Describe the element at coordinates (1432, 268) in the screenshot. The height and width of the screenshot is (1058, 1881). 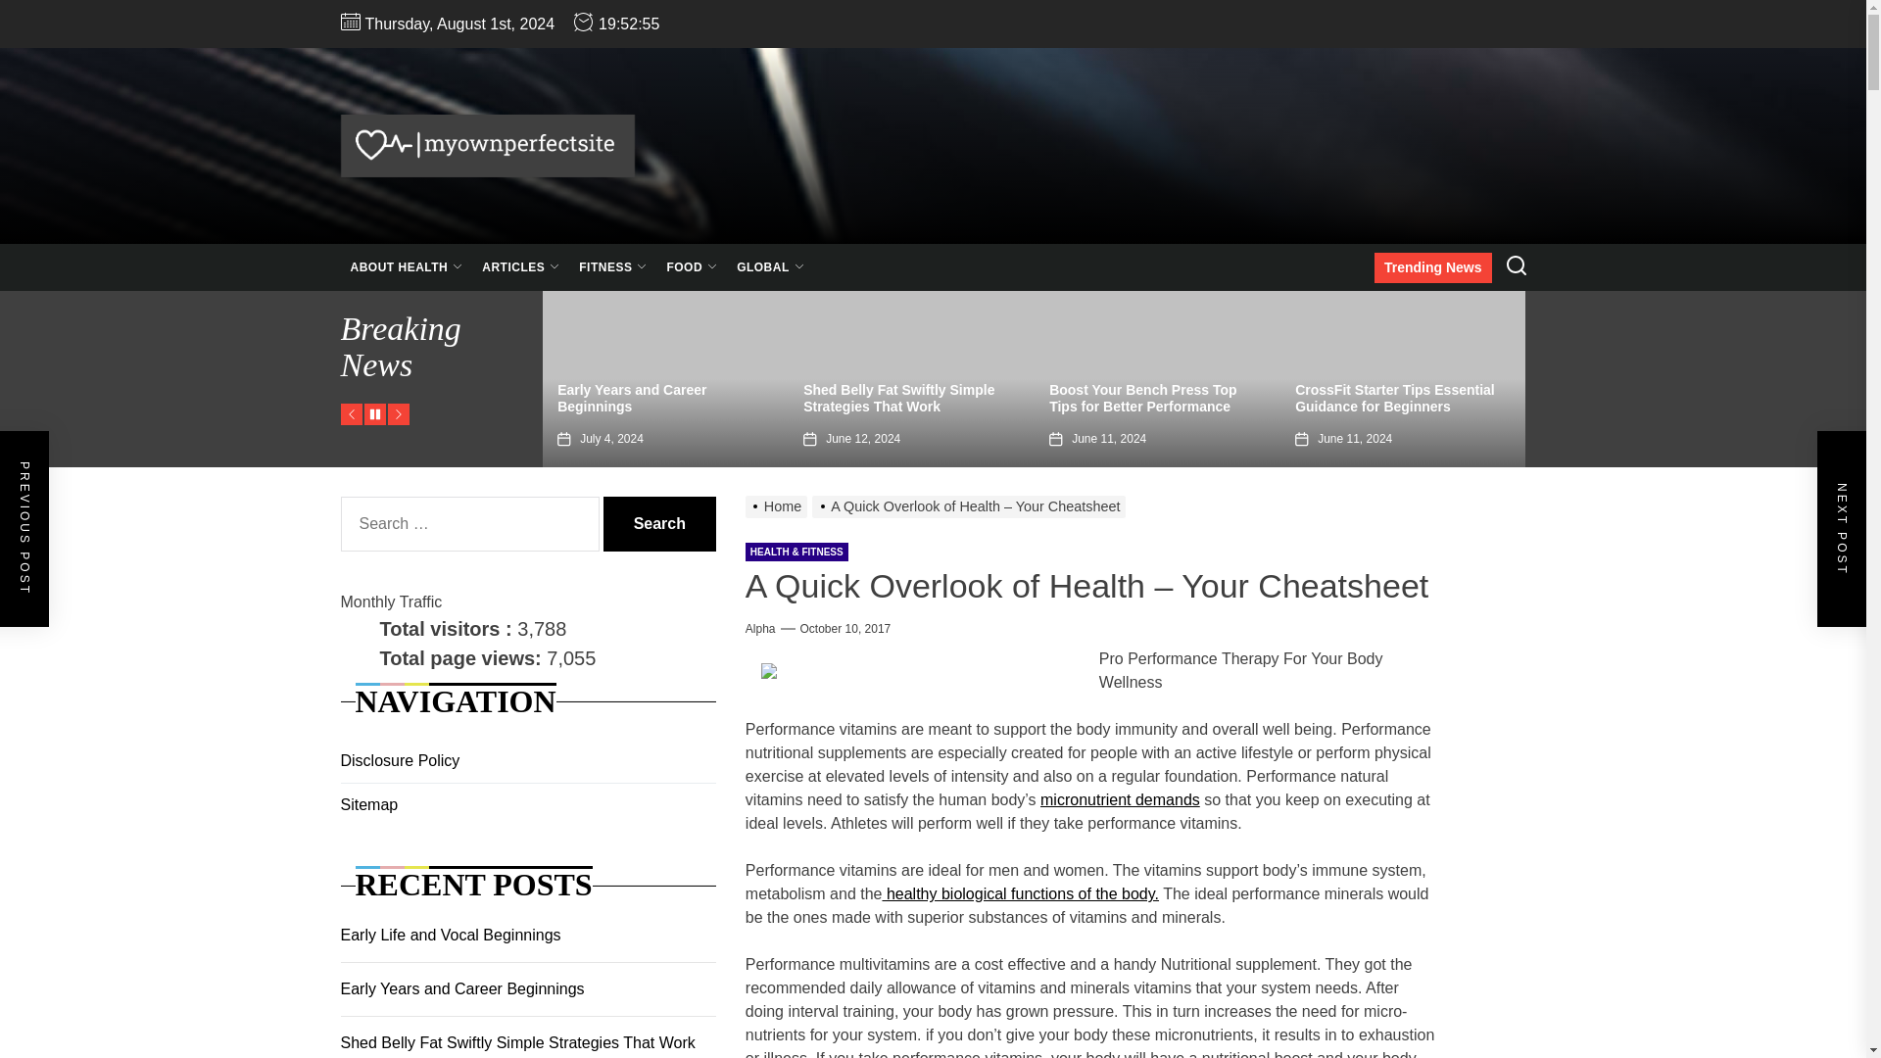
I see `Trending News` at that location.